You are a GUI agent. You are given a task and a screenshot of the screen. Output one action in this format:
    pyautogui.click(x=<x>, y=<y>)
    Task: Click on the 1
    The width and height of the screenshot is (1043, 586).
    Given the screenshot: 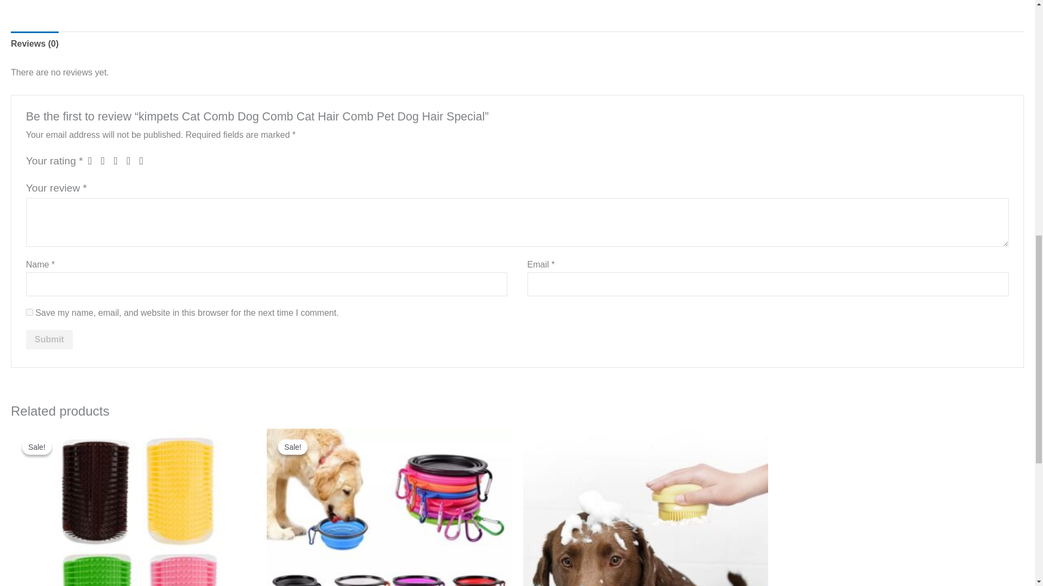 What is the action you would take?
    pyautogui.click(x=92, y=161)
    